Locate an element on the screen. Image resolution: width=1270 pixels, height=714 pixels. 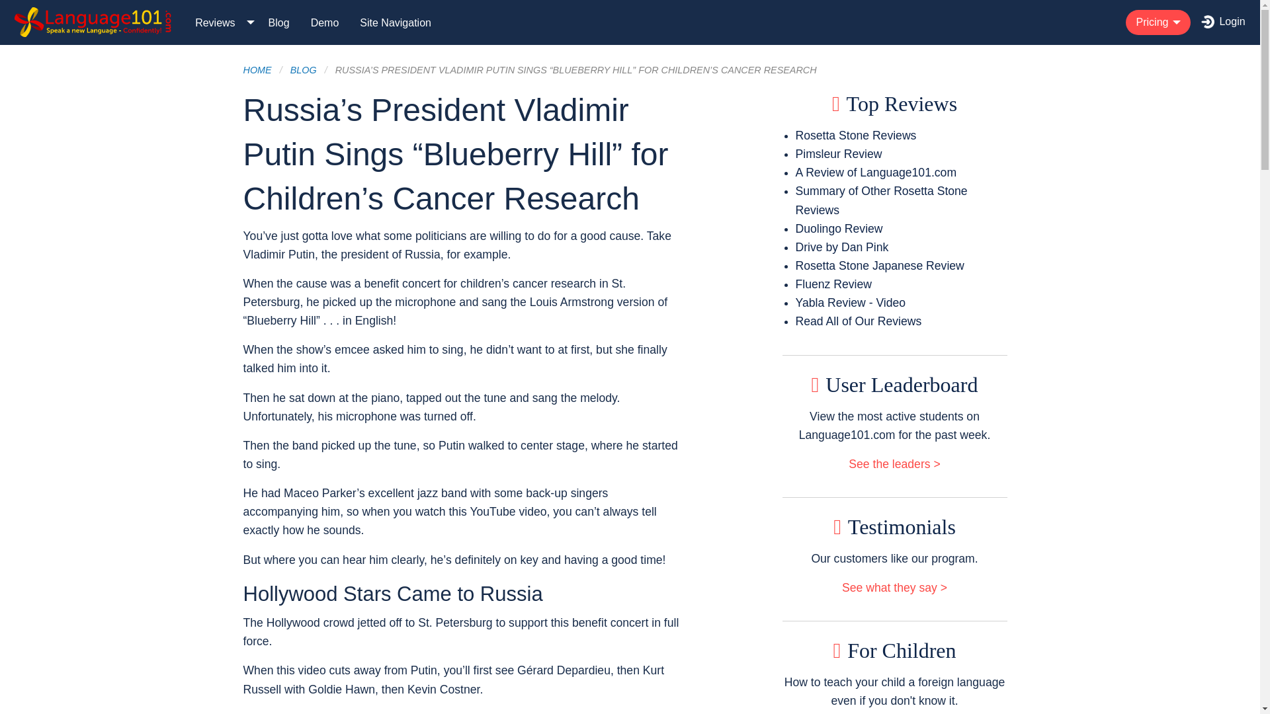
Summary of Other Rosetta Stone Reviews is located at coordinates (882, 200).